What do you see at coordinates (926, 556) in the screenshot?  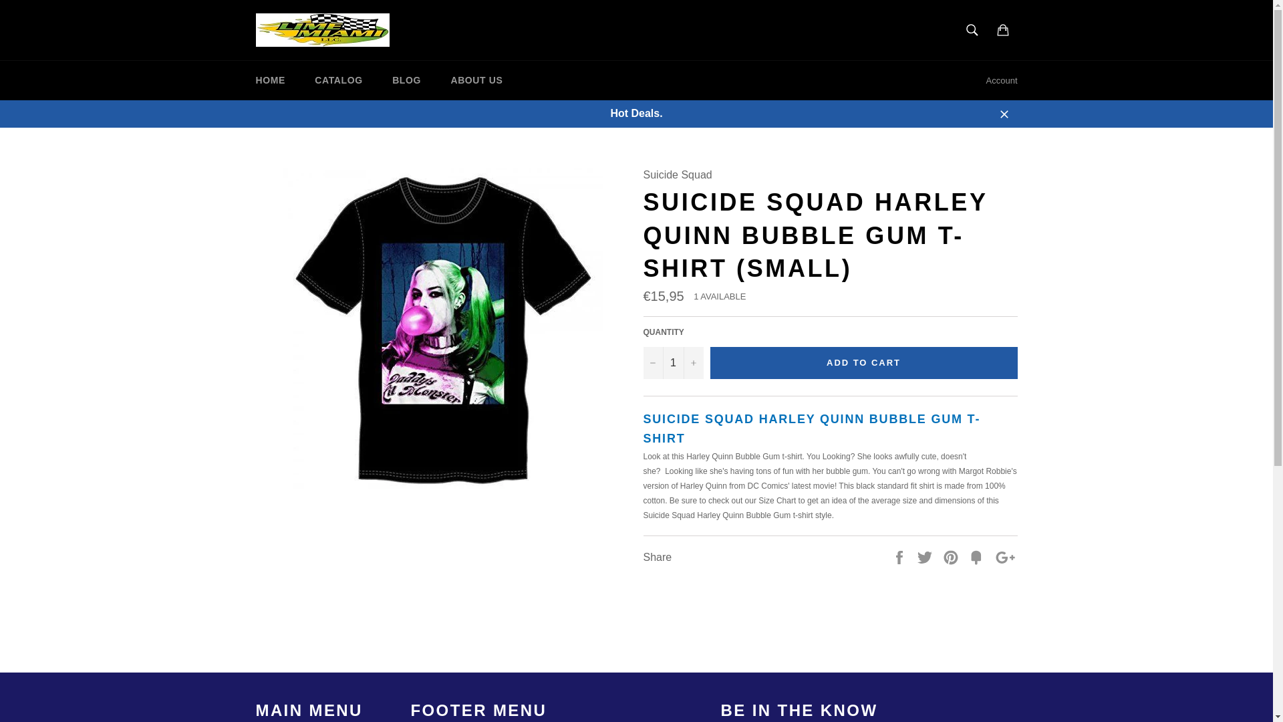 I see `Tweet` at bounding box center [926, 556].